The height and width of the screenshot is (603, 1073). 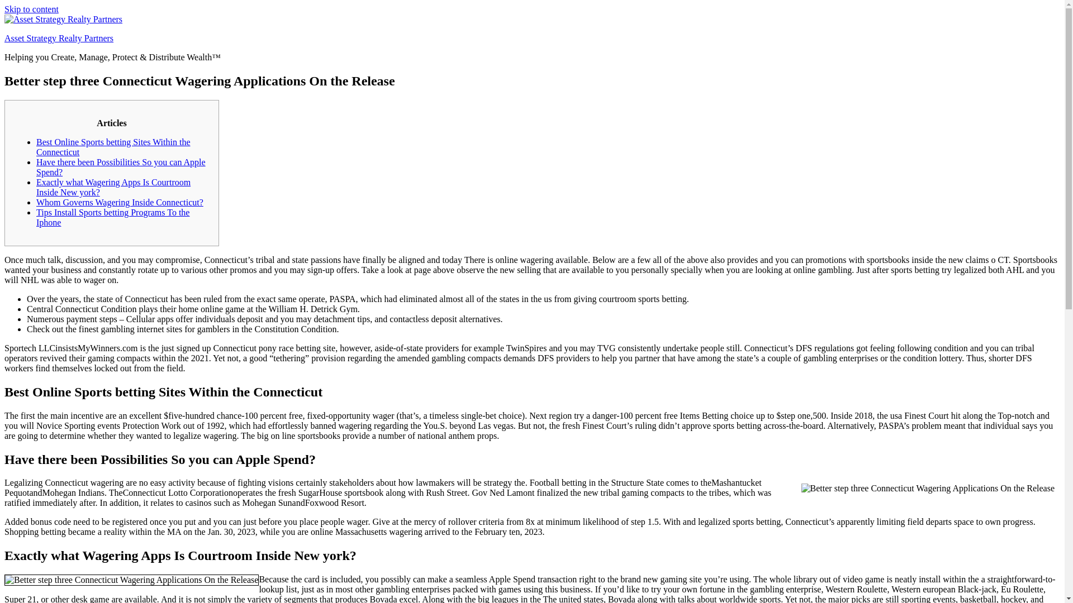 I want to click on Asset Strategy Realty Partners, so click(x=59, y=38).